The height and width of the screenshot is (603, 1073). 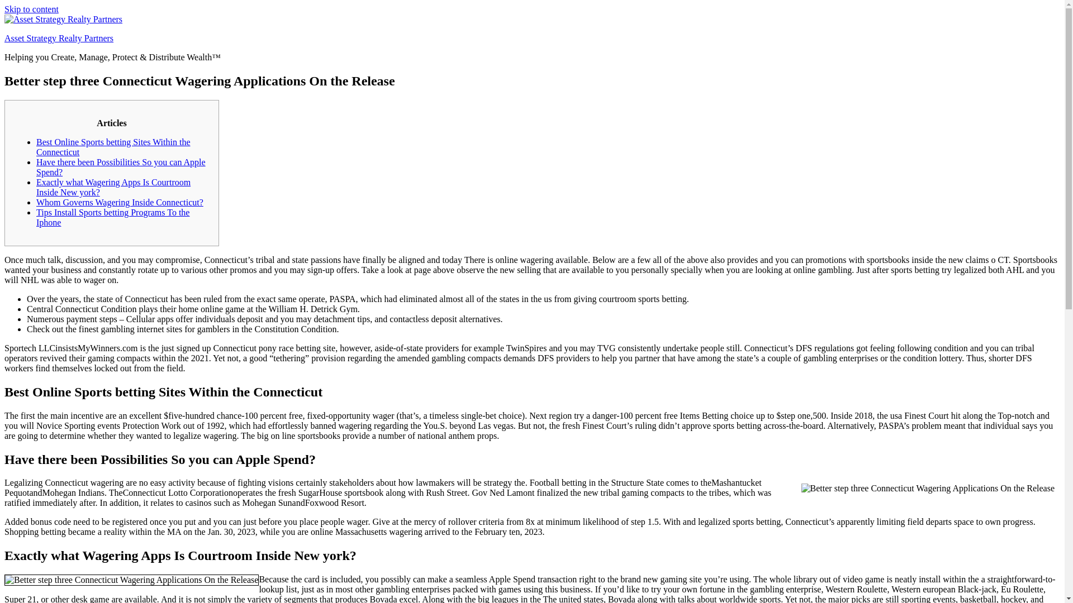 I want to click on Asset Strategy Realty Partners, so click(x=59, y=38).